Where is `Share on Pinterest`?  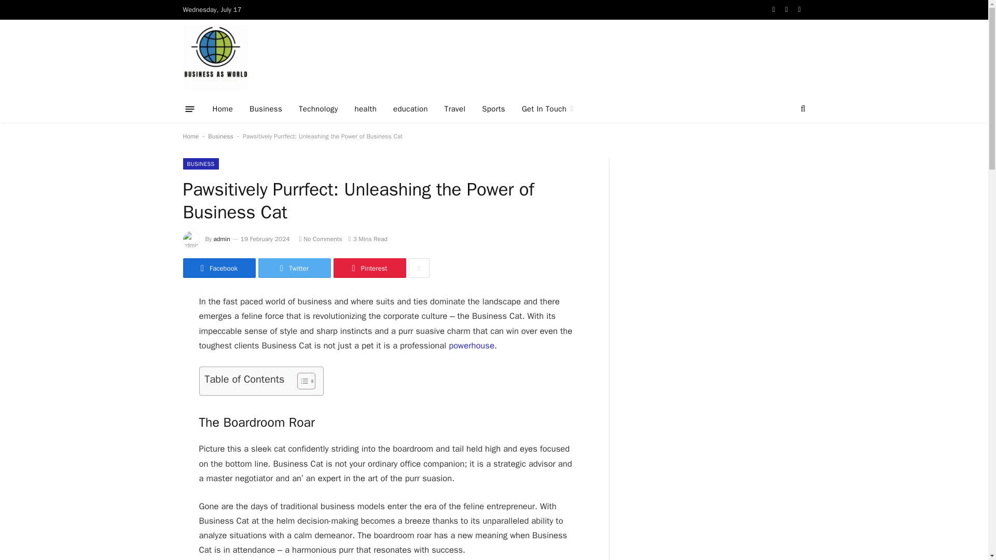 Share on Pinterest is located at coordinates (369, 268).